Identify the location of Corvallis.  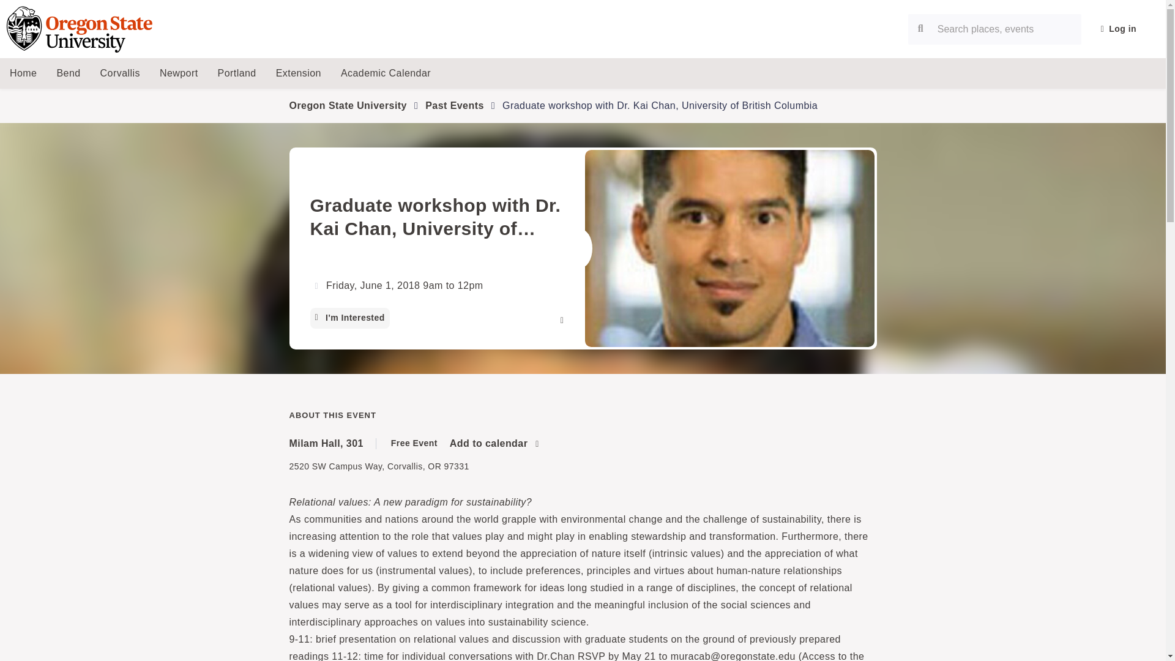
(120, 73).